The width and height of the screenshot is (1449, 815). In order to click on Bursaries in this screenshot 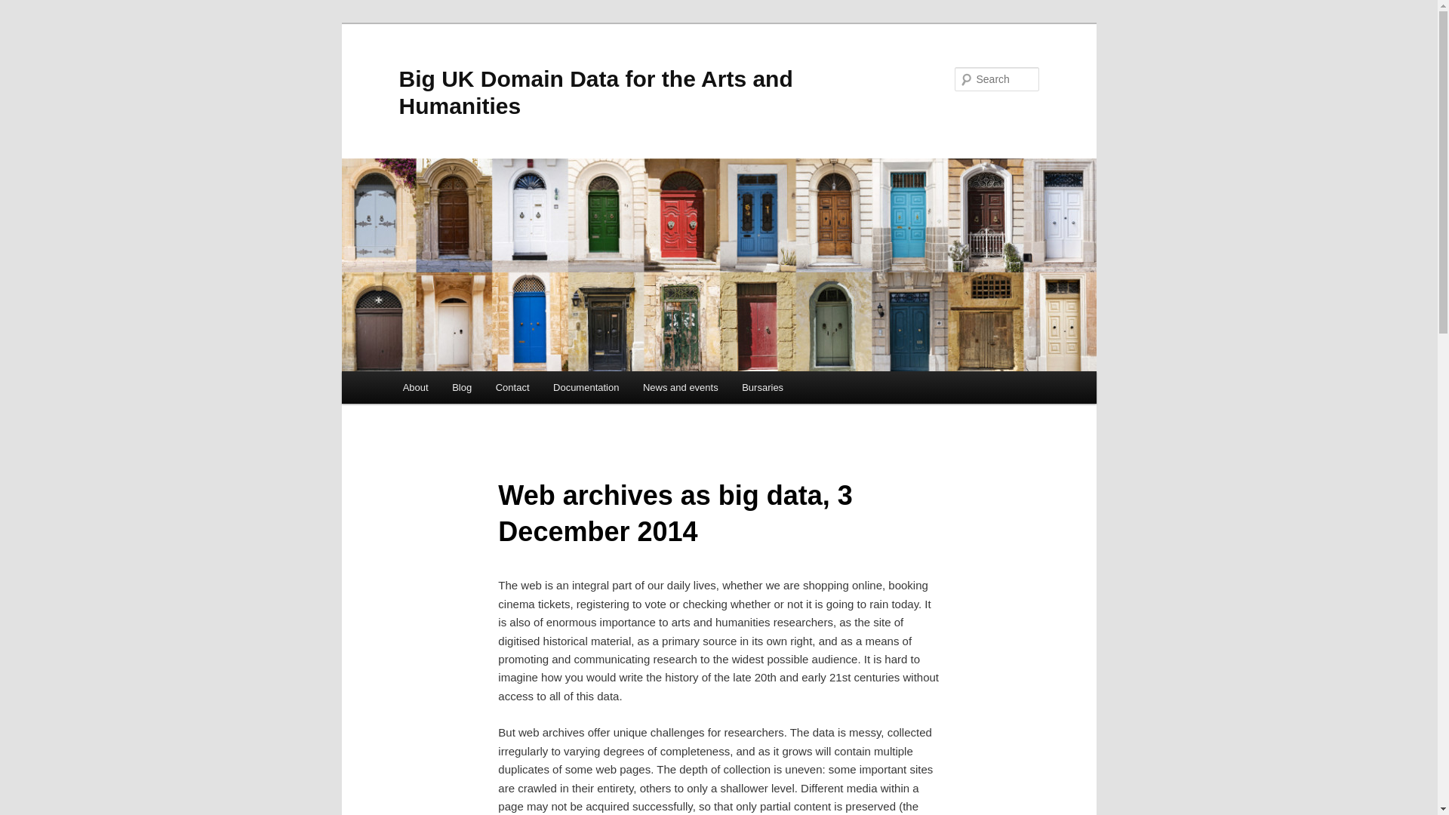, I will do `click(762, 387)`.